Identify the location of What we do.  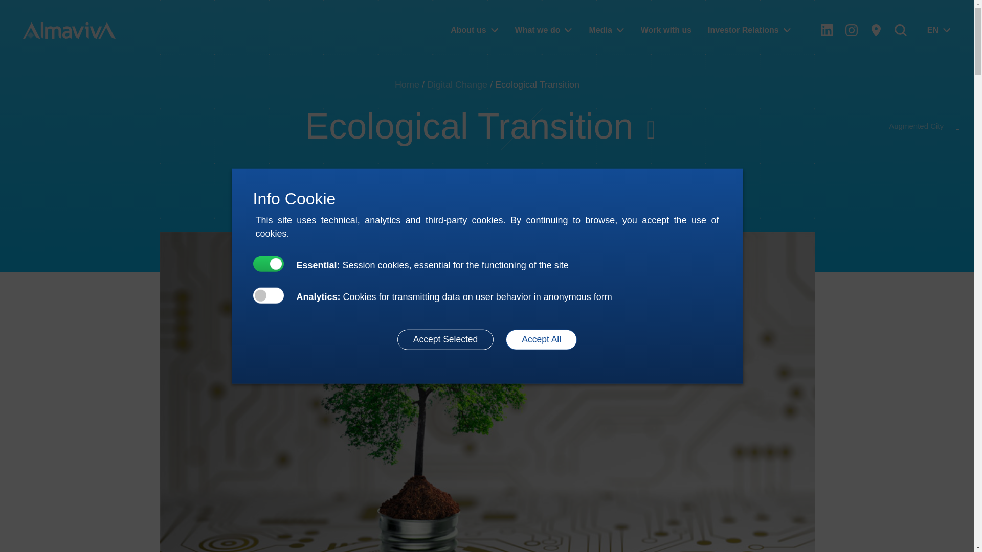
(544, 30).